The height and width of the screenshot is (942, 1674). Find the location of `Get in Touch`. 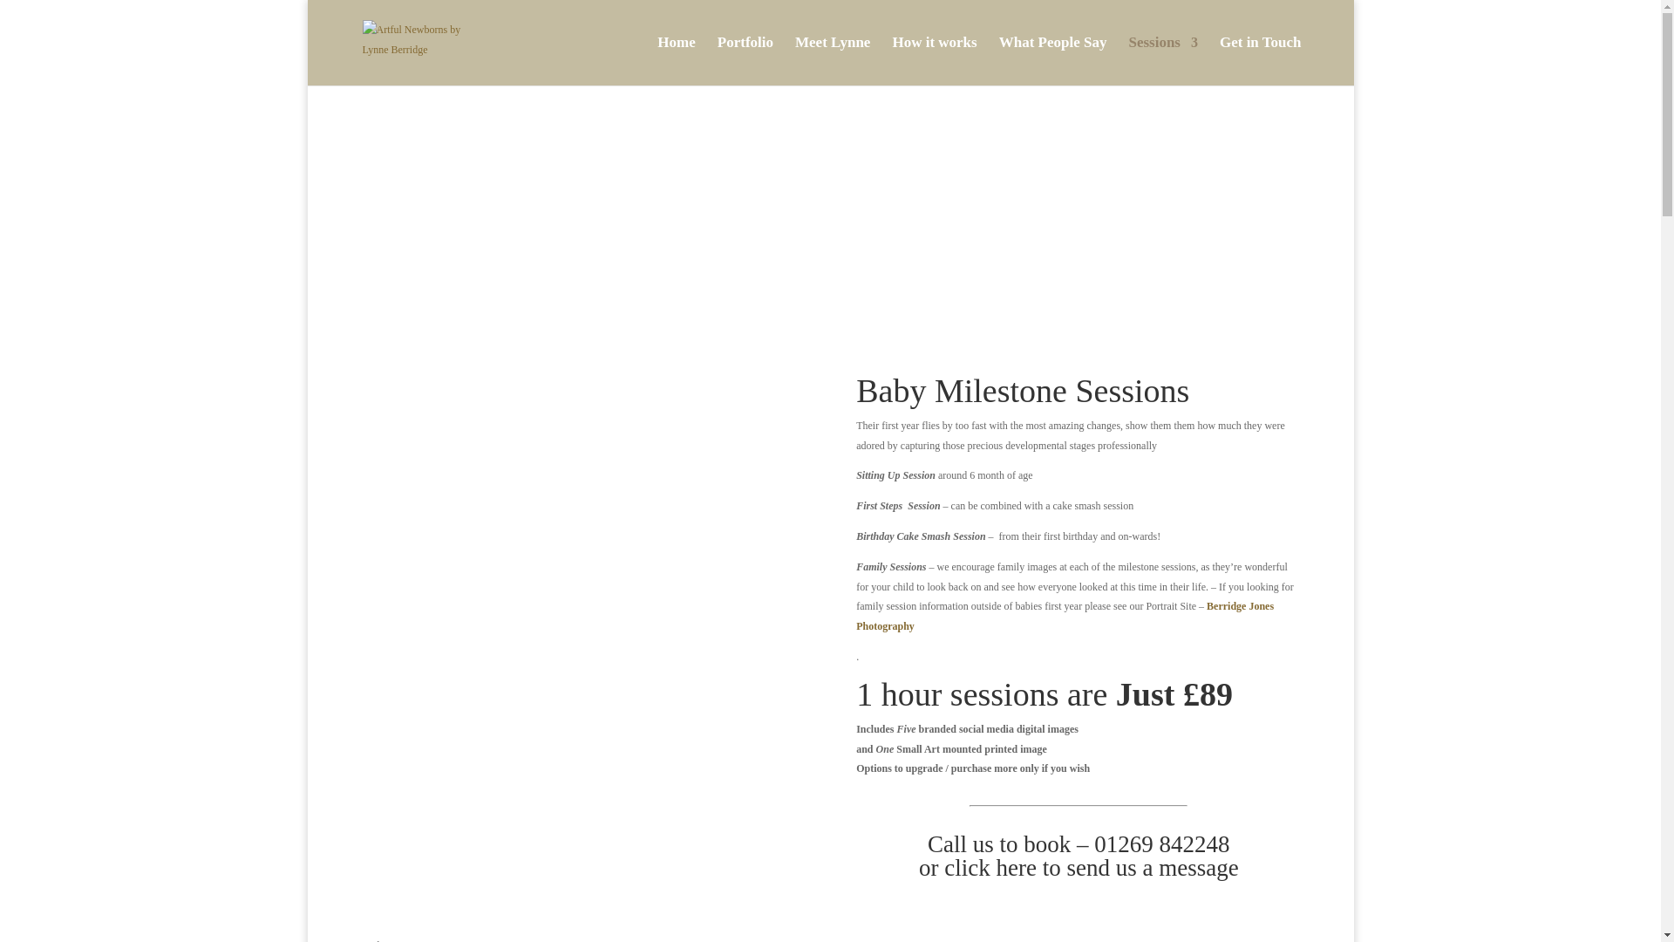

Get in Touch is located at coordinates (1261, 61).